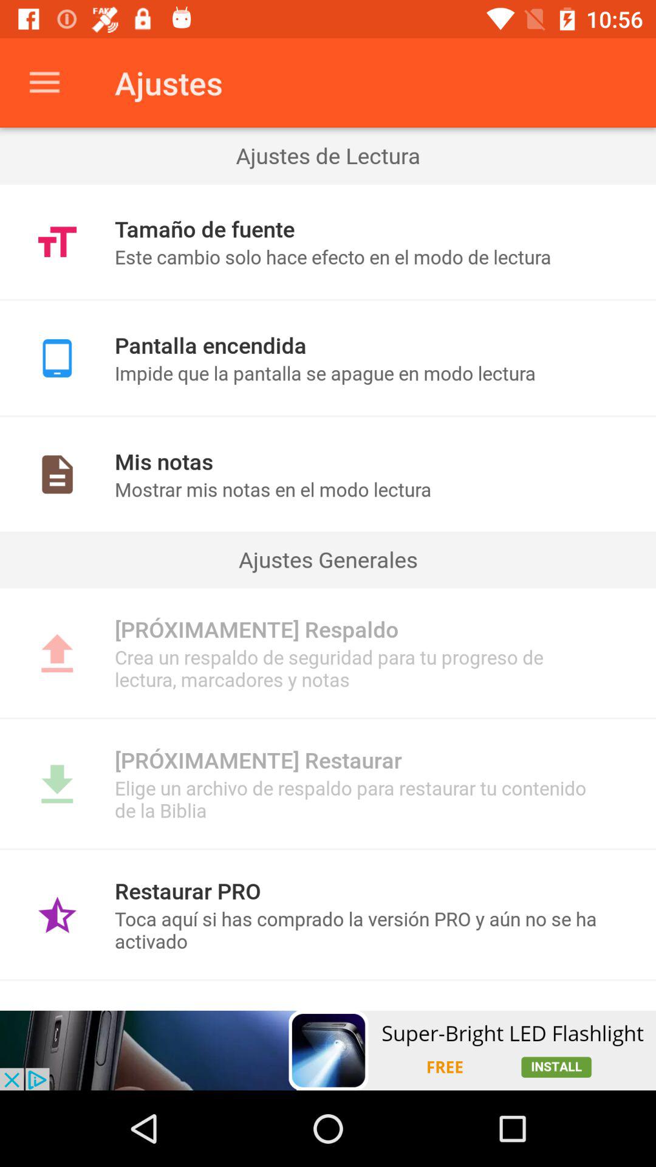  Describe the element at coordinates (44, 83) in the screenshot. I see `turn off item above ajustes de lectura icon` at that location.